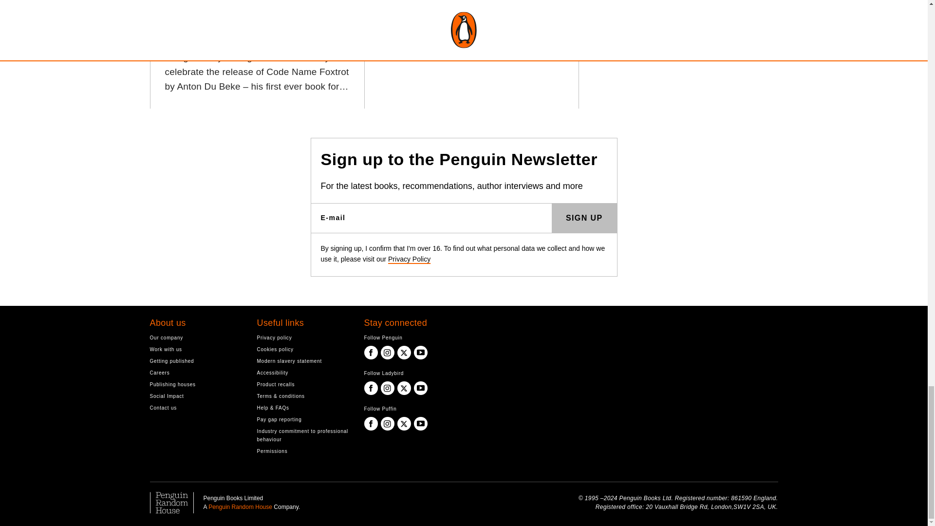 This screenshot has width=935, height=526. What do you see at coordinates (584, 218) in the screenshot?
I see `SIGN UP` at bounding box center [584, 218].